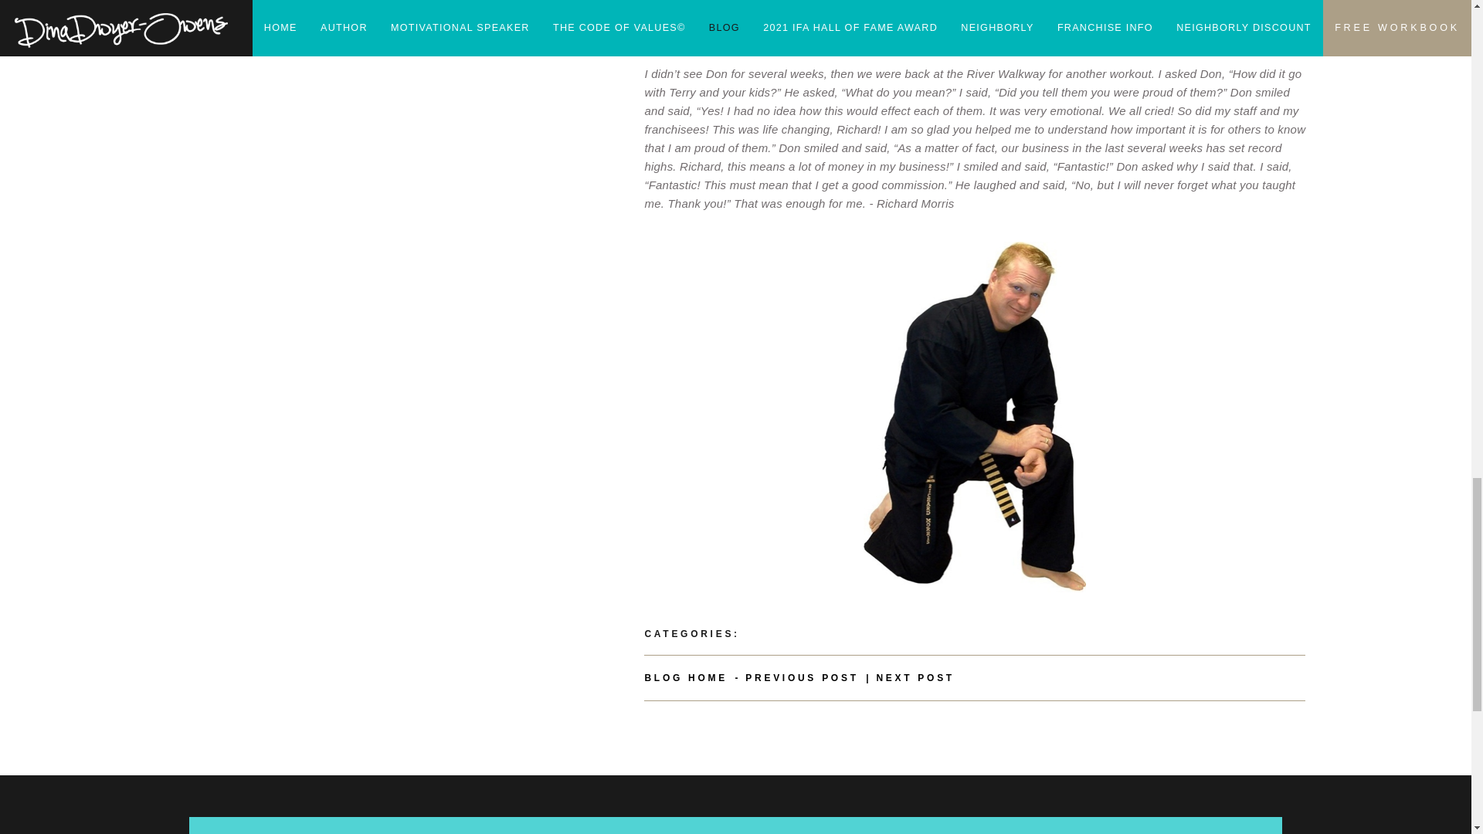  What do you see at coordinates (802, 677) in the screenshot?
I see `New Normal, Old Friends` at bounding box center [802, 677].